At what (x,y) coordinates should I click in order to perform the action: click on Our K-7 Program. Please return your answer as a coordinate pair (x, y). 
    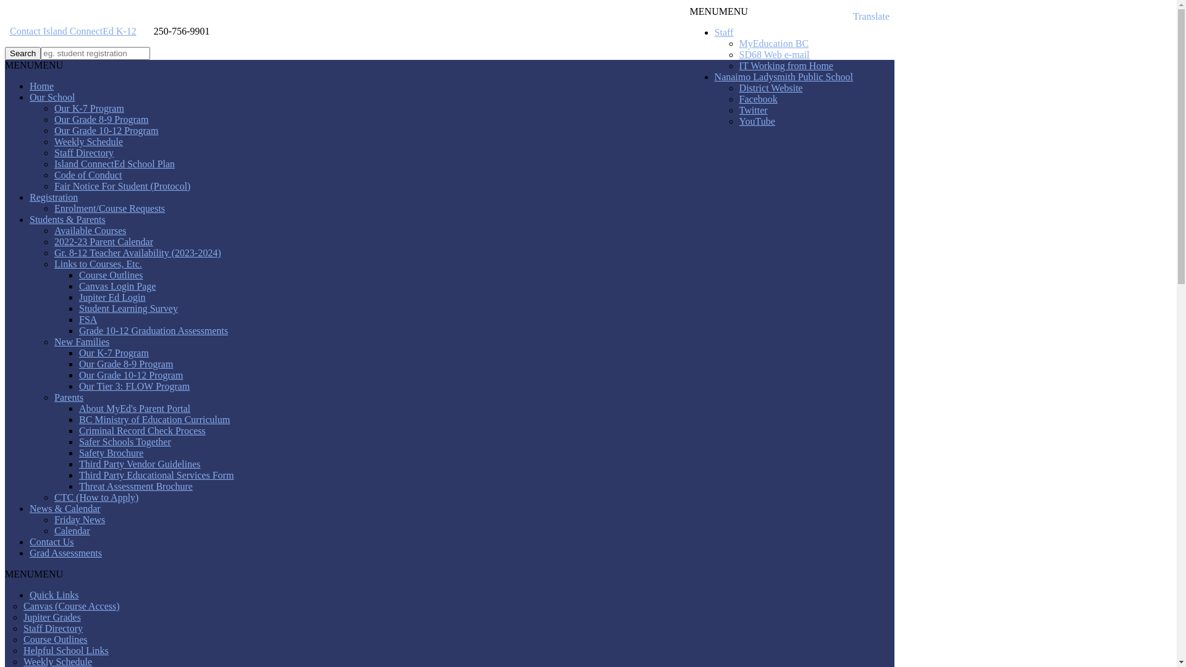
    Looking at the image, I should click on (89, 109).